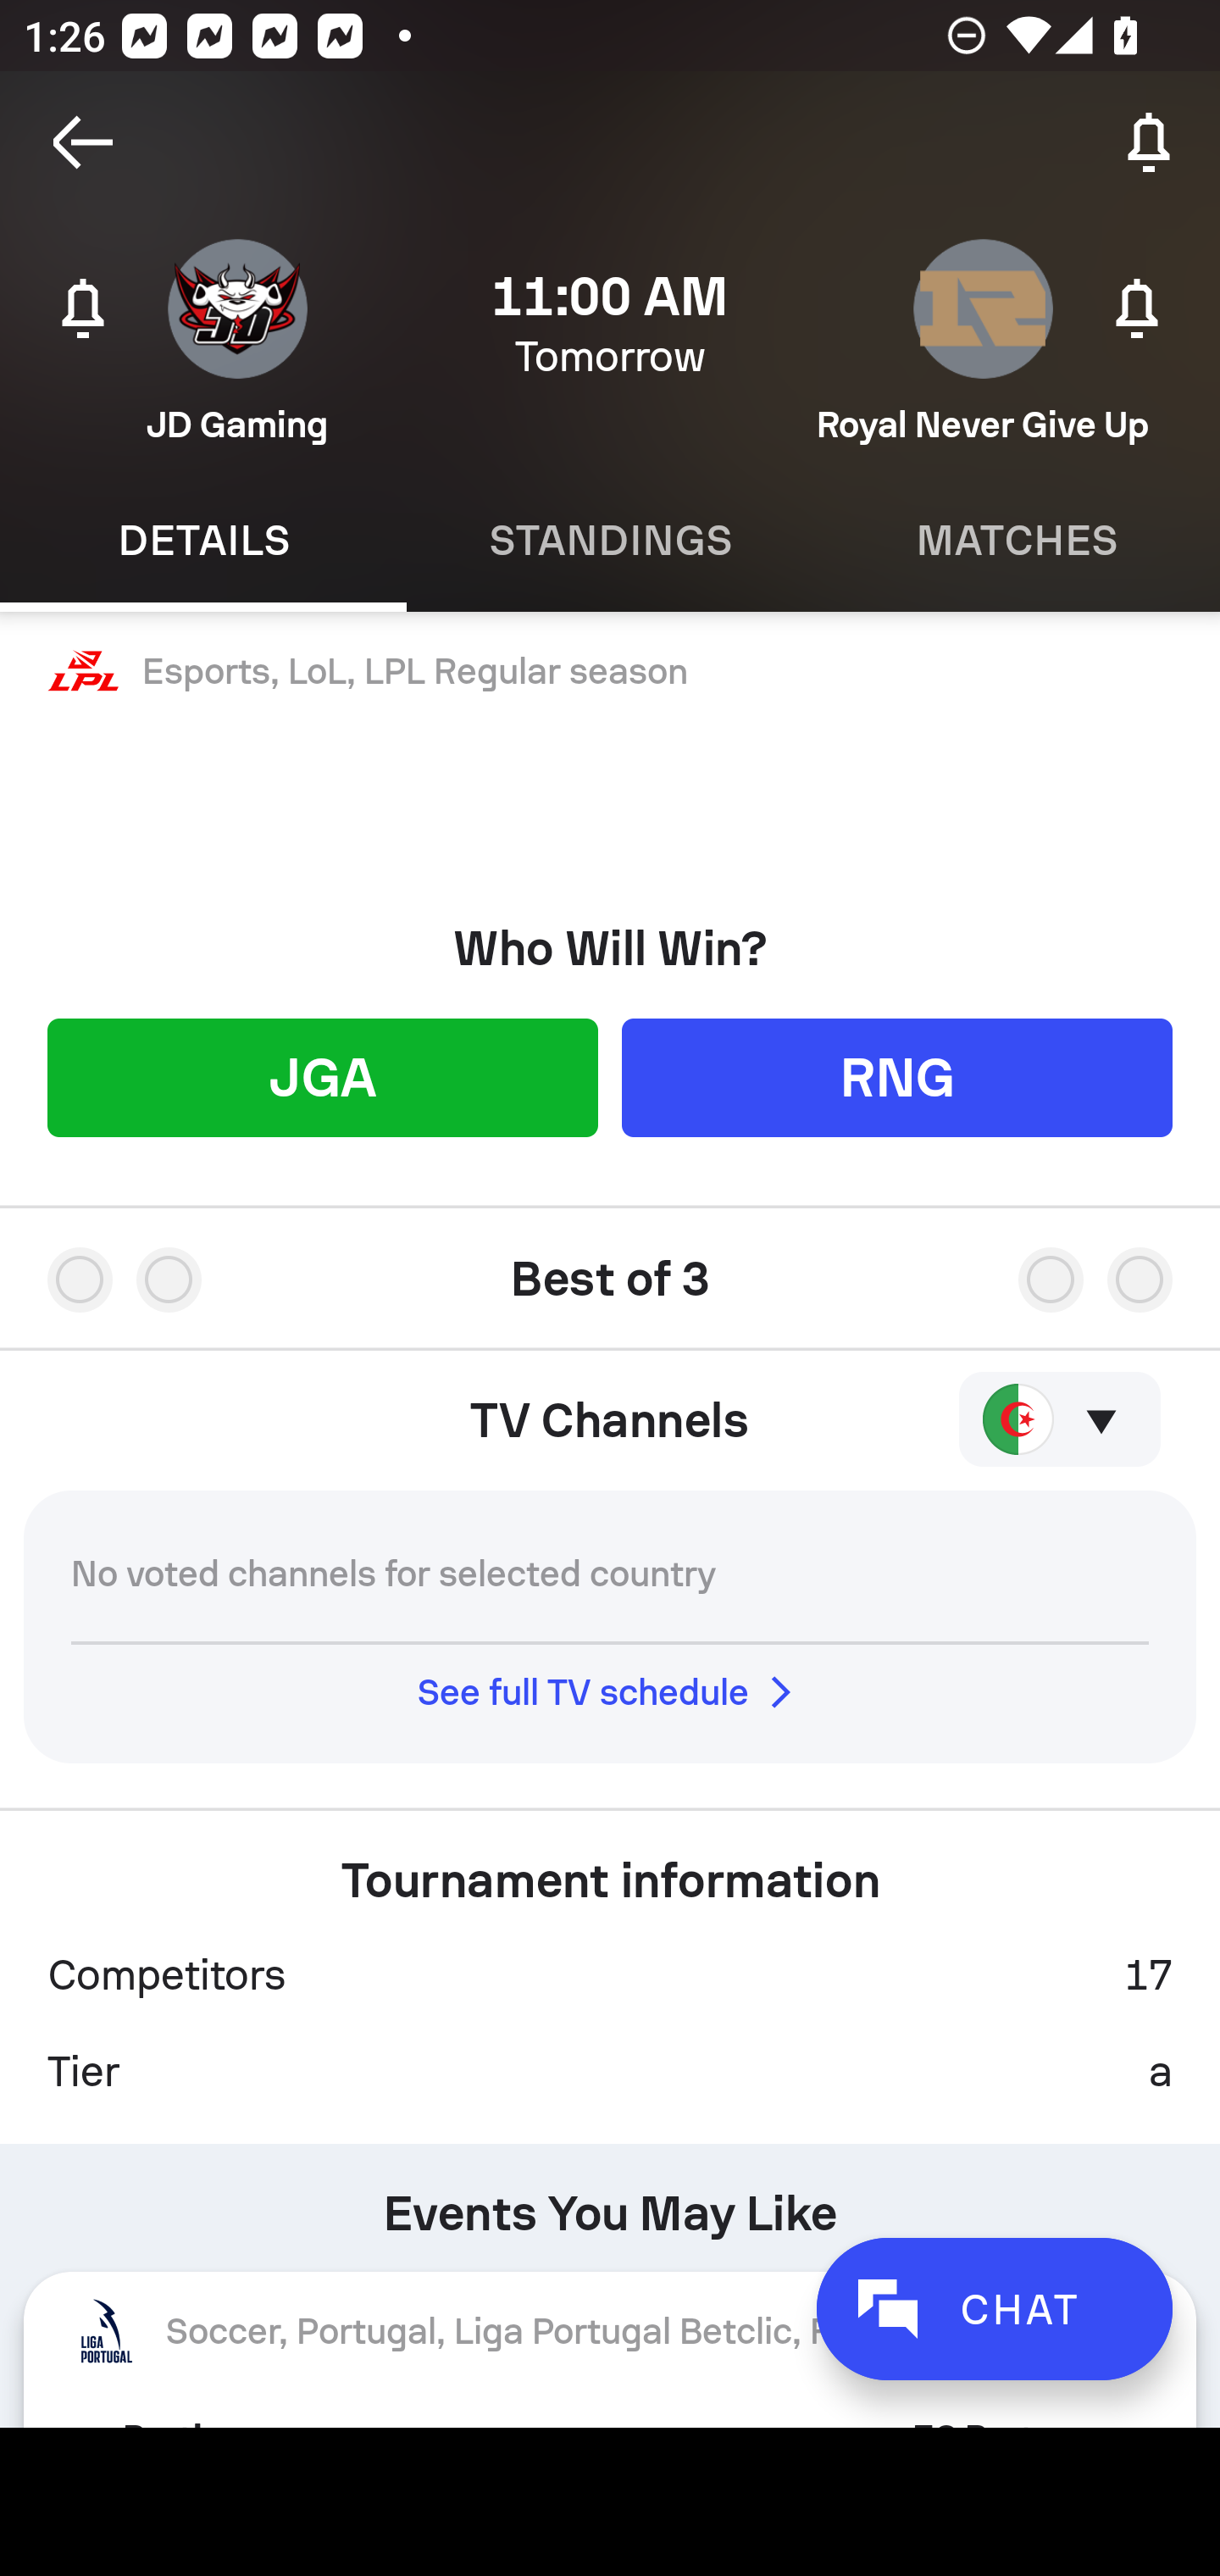 This screenshot has height=2576, width=1220. Describe the element at coordinates (994, 2308) in the screenshot. I see `CHAT` at that location.